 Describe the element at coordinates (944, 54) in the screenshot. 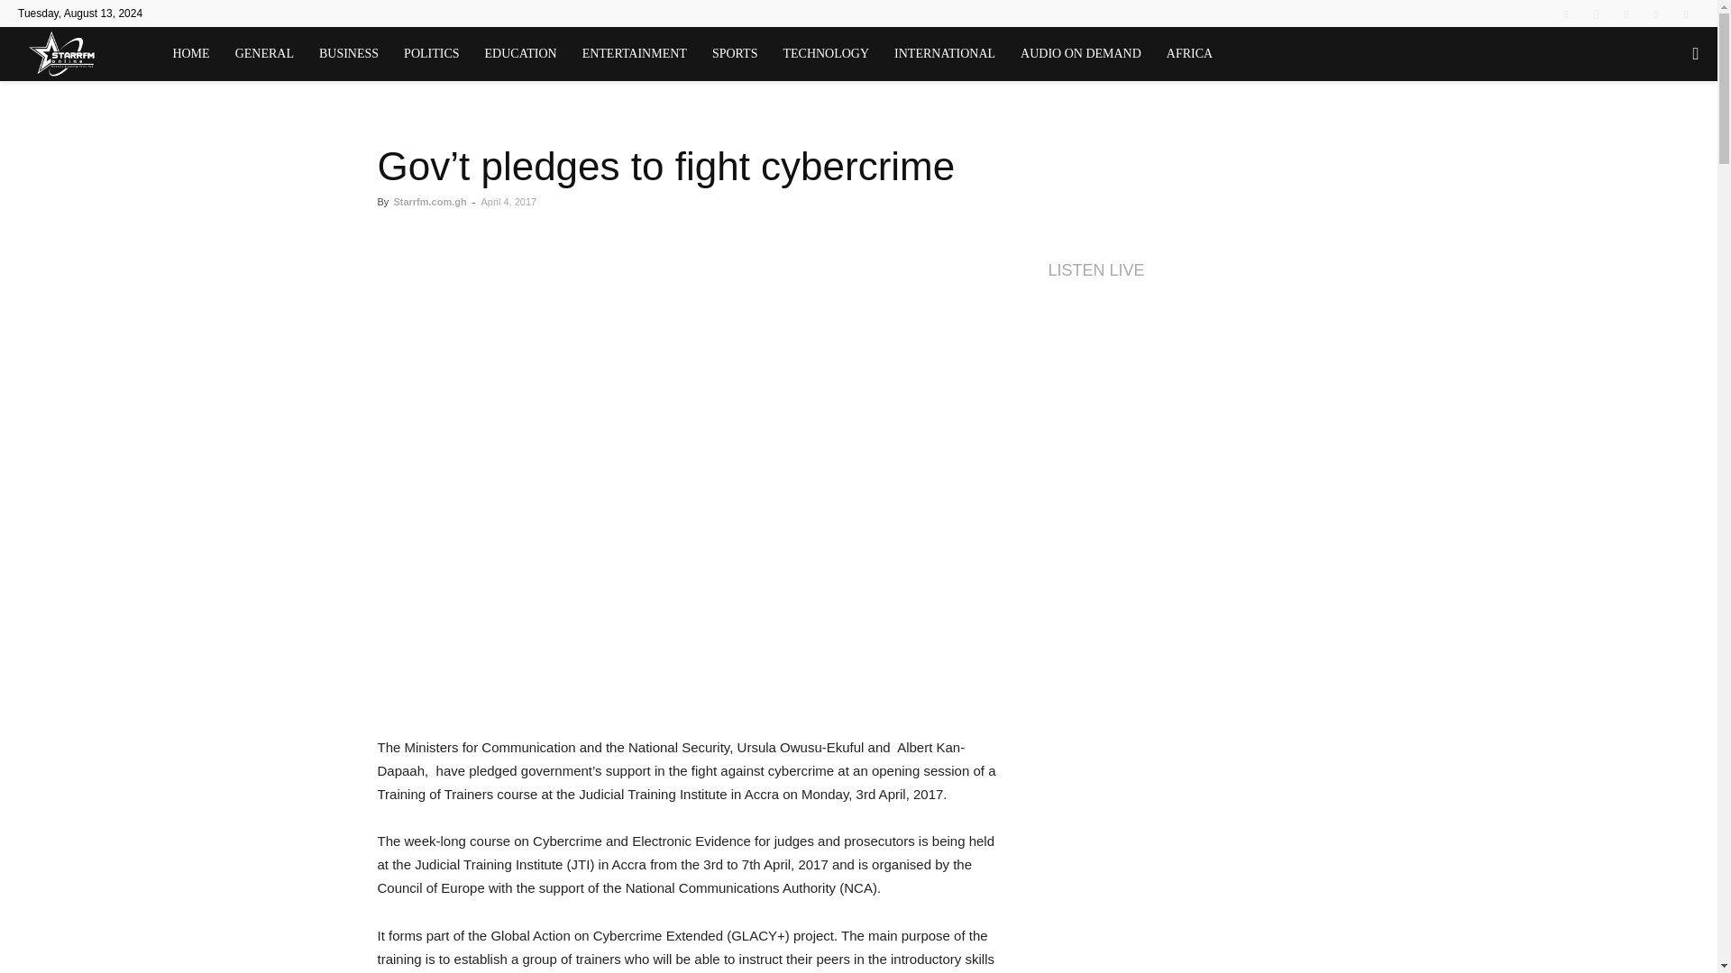

I see `INTERNATIONAL` at that location.